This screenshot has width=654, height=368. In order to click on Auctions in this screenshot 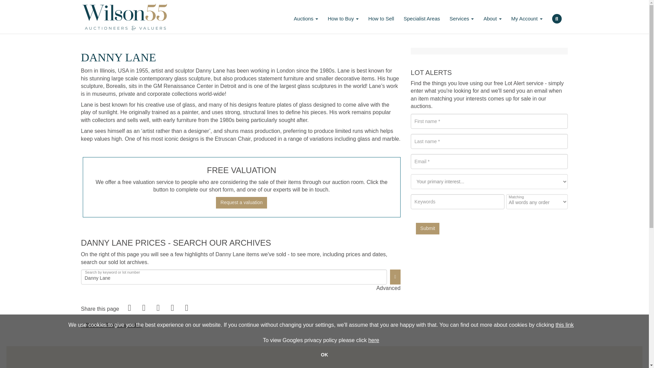, I will do `click(306, 16)`.